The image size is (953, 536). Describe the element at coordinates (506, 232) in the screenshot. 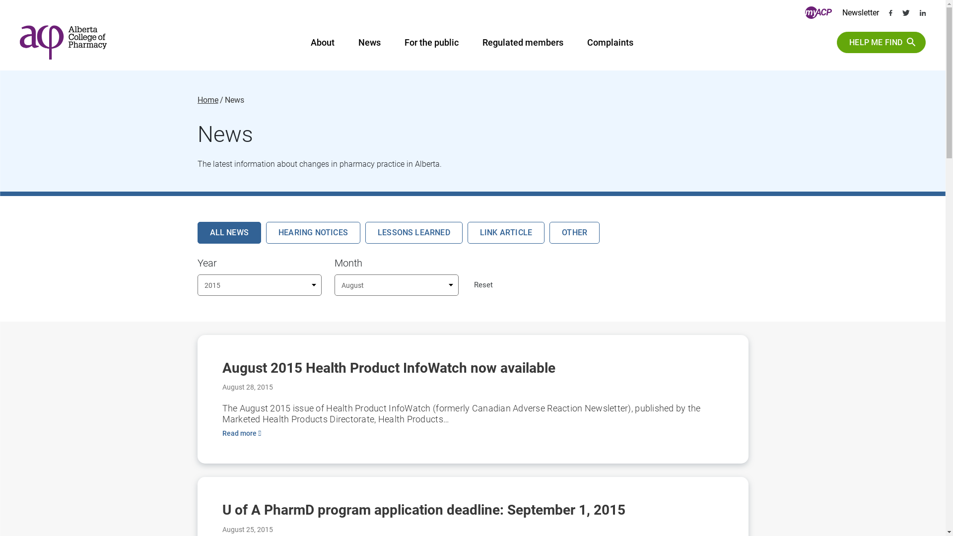

I see `LINK ARTICLE` at that location.